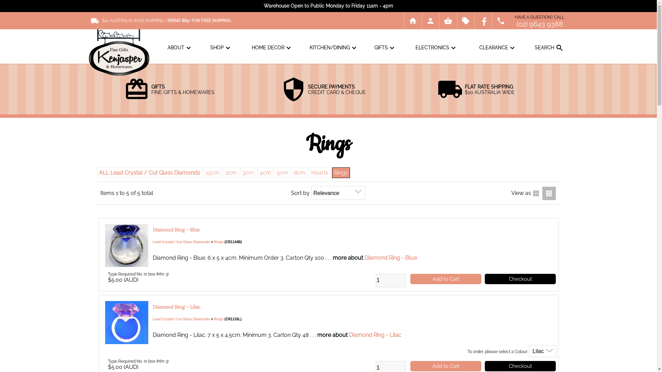  Describe the element at coordinates (181, 242) in the screenshot. I see `Lead Crystal / Cut Glass Diamonds` at that location.